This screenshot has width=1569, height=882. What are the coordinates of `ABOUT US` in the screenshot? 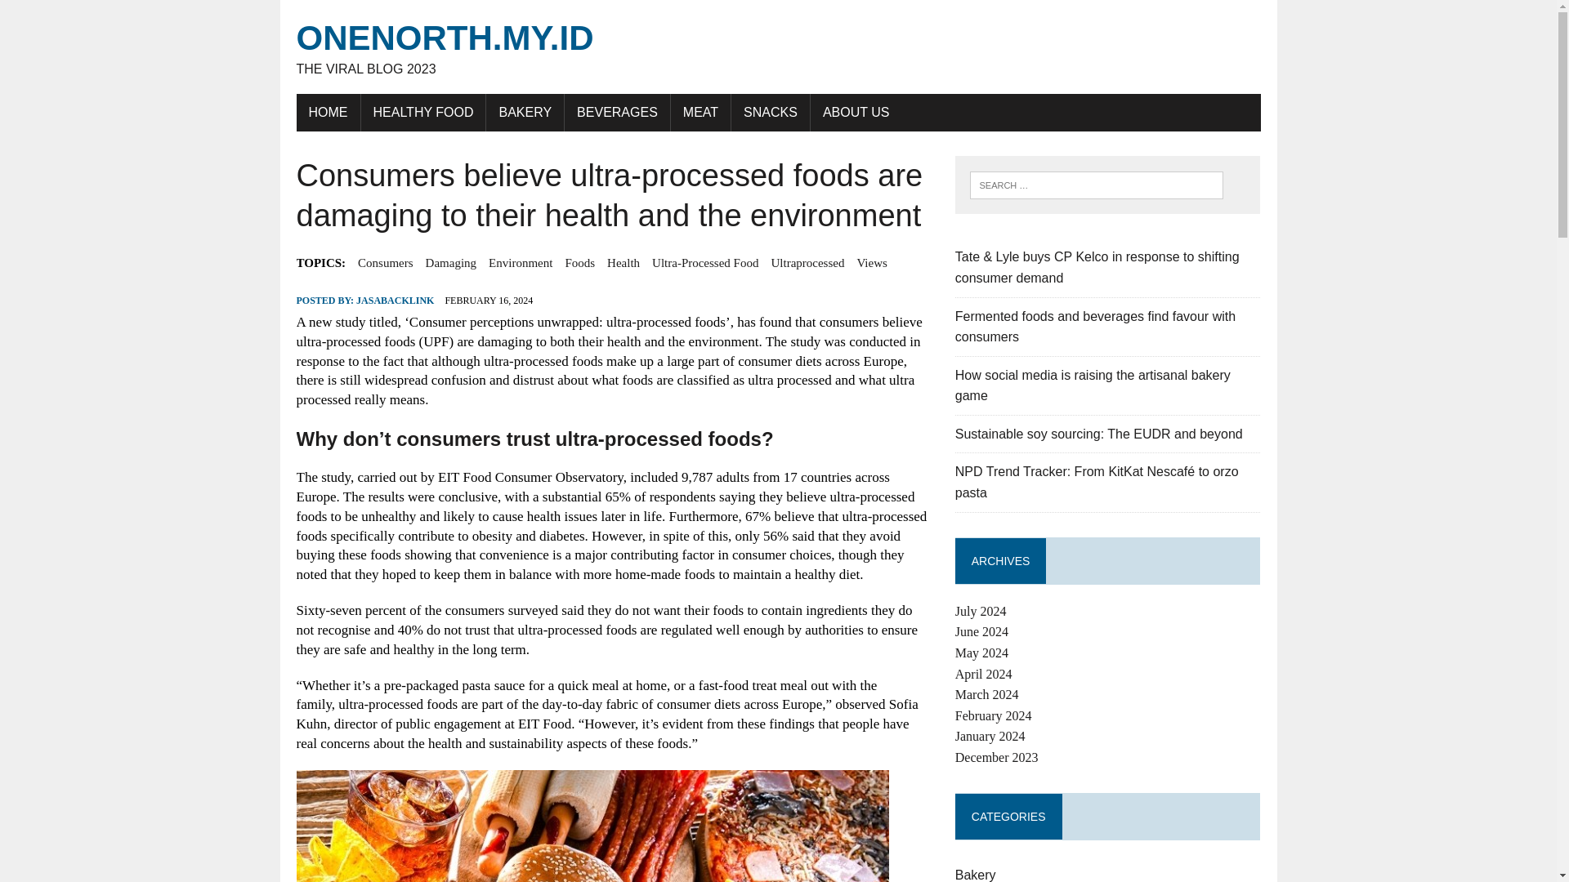 It's located at (856, 112).